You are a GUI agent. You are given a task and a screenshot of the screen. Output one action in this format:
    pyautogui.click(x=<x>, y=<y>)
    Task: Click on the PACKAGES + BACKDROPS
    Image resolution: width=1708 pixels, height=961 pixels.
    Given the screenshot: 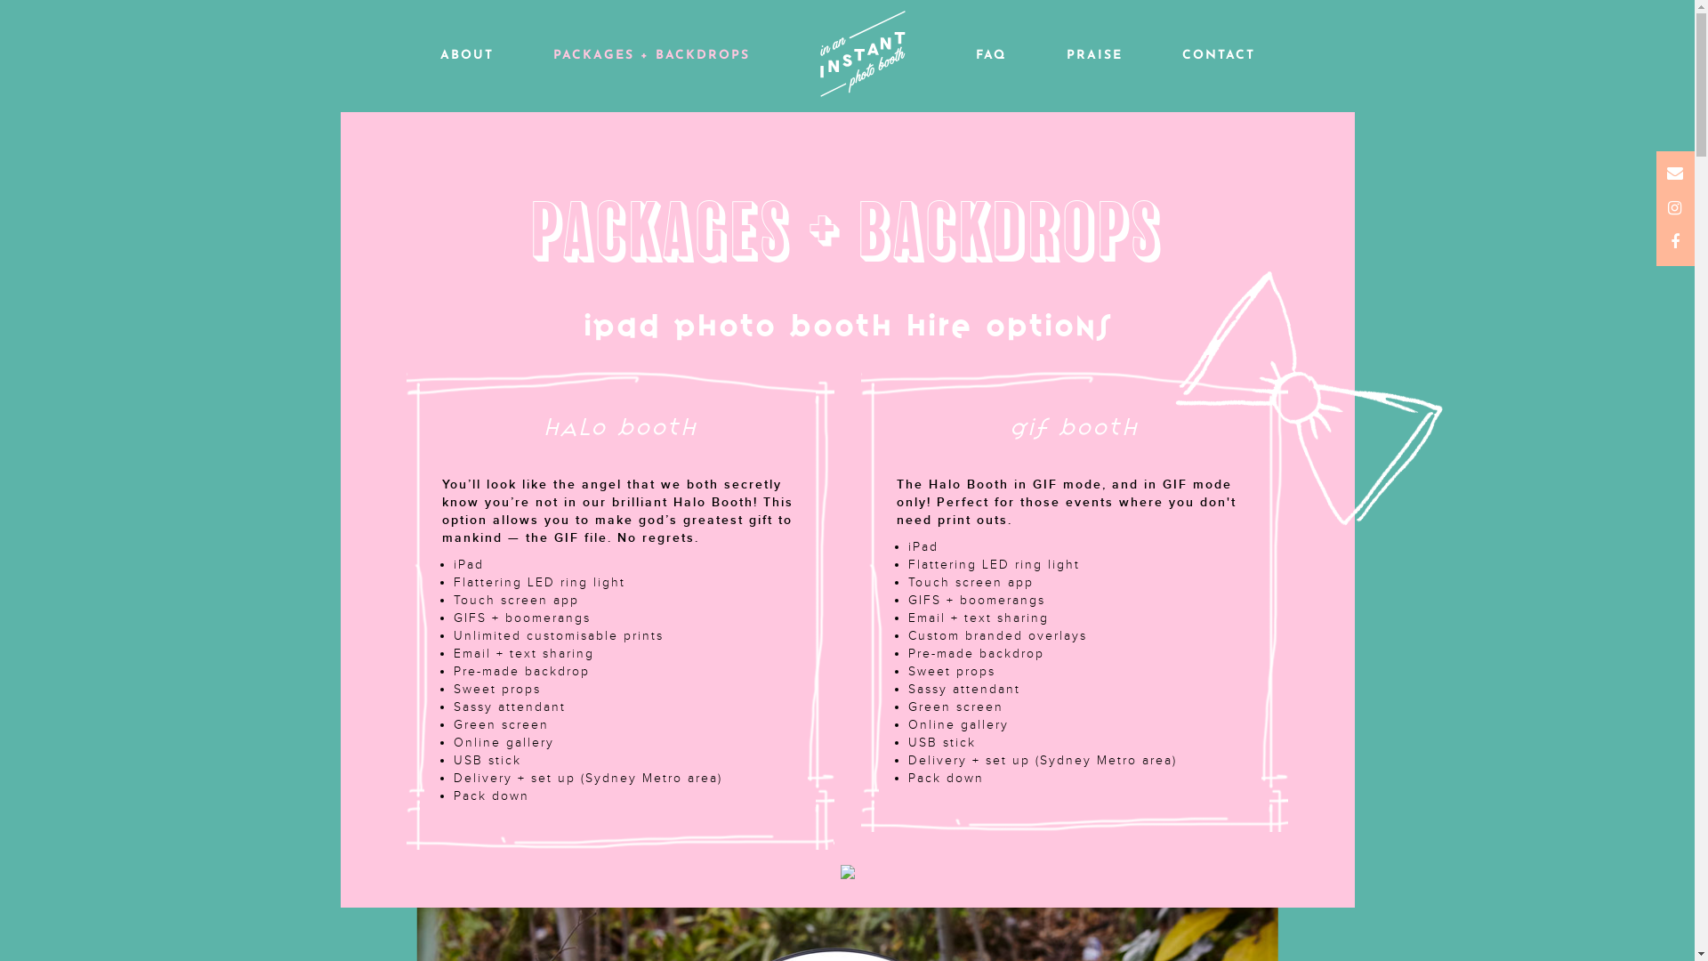 What is the action you would take?
    pyautogui.click(x=651, y=55)
    